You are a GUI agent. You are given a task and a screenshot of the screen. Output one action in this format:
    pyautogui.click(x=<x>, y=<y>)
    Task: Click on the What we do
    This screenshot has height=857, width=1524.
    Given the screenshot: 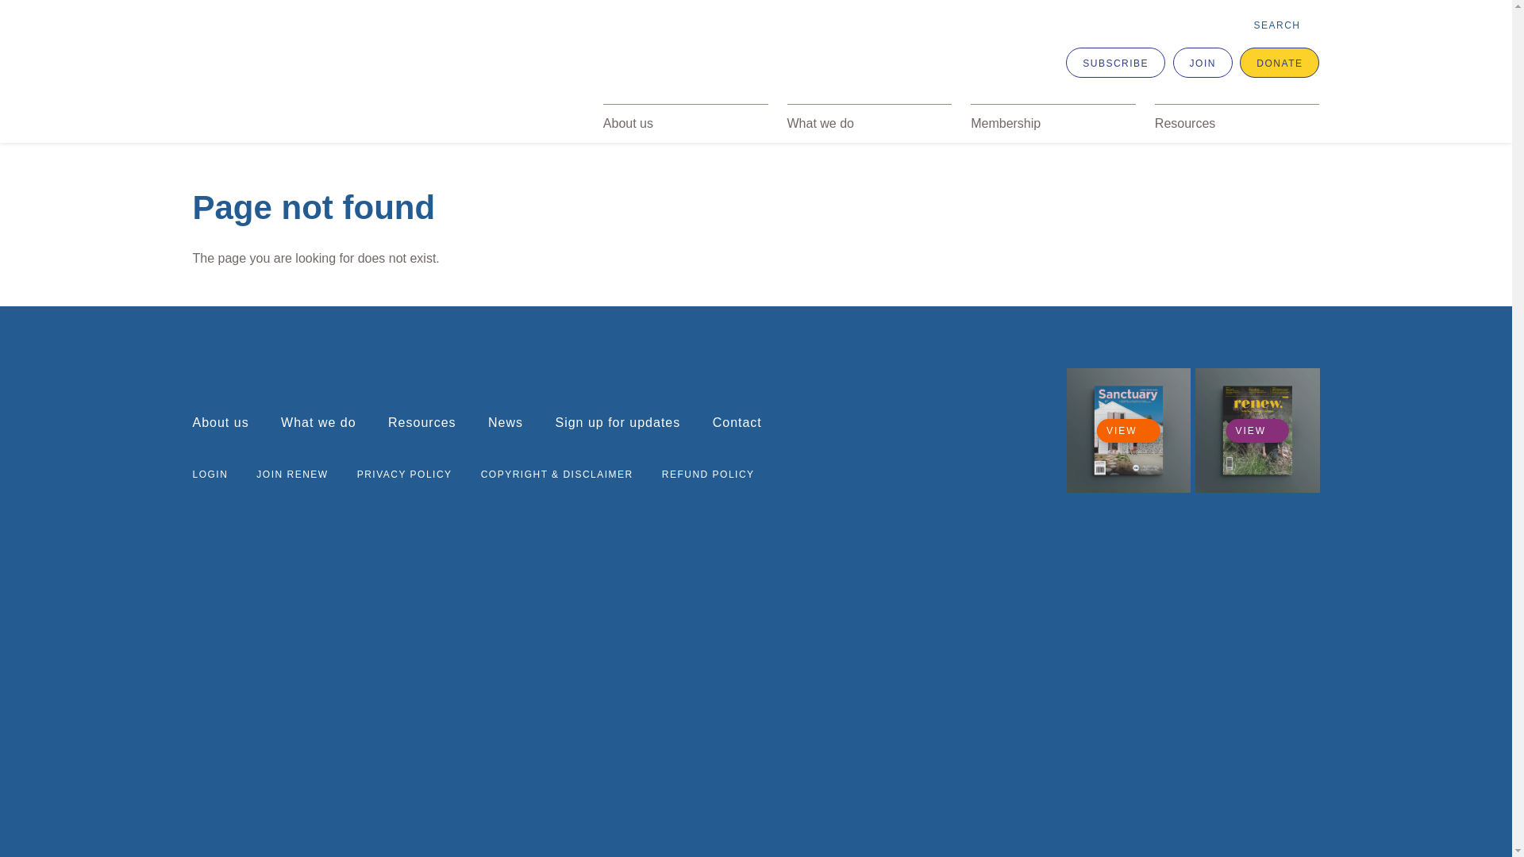 What is the action you would take?
    pyautogui.click(x=870, y=124)
    